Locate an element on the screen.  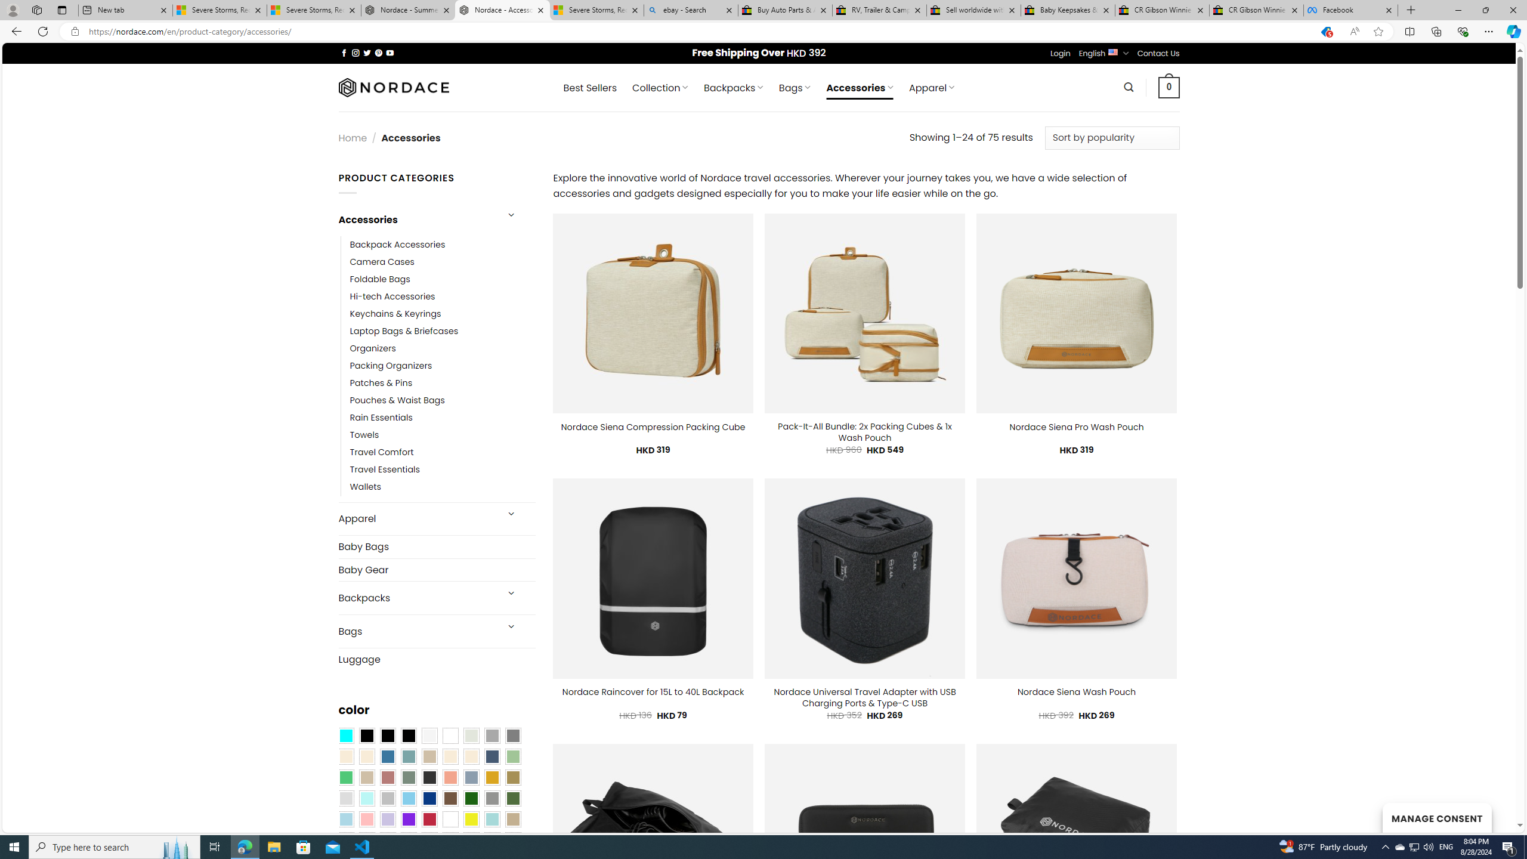
Towels is located at coordinates (443, 435).